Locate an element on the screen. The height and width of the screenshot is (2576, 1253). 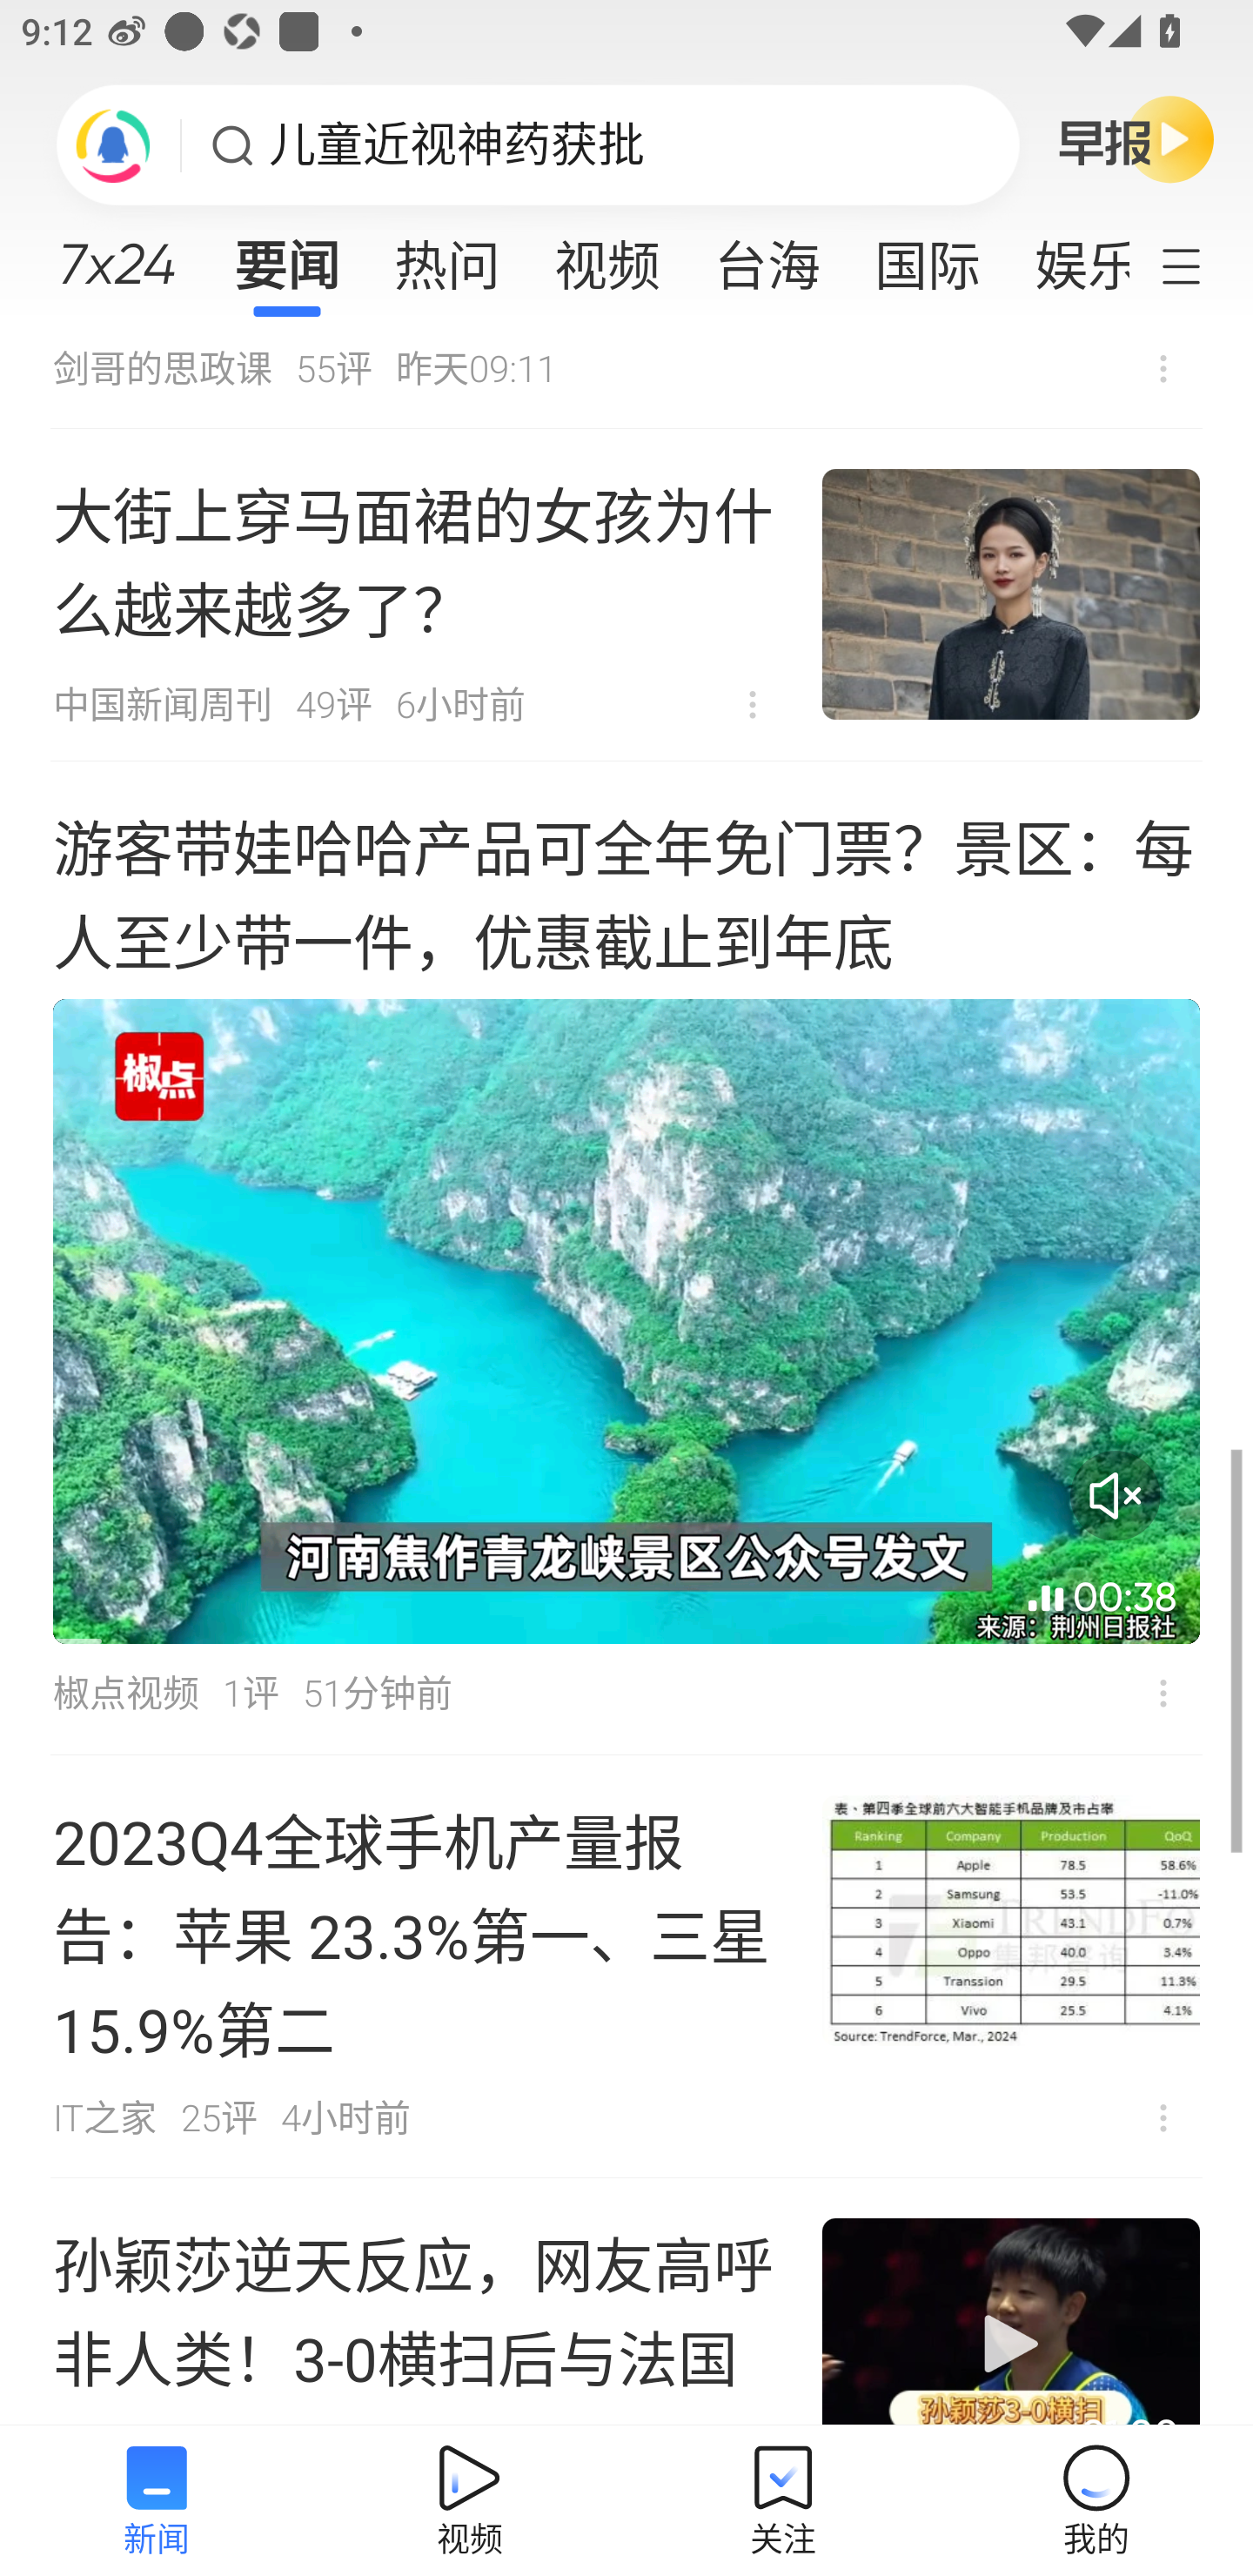
要闻 is located at coordinates (286, 256).